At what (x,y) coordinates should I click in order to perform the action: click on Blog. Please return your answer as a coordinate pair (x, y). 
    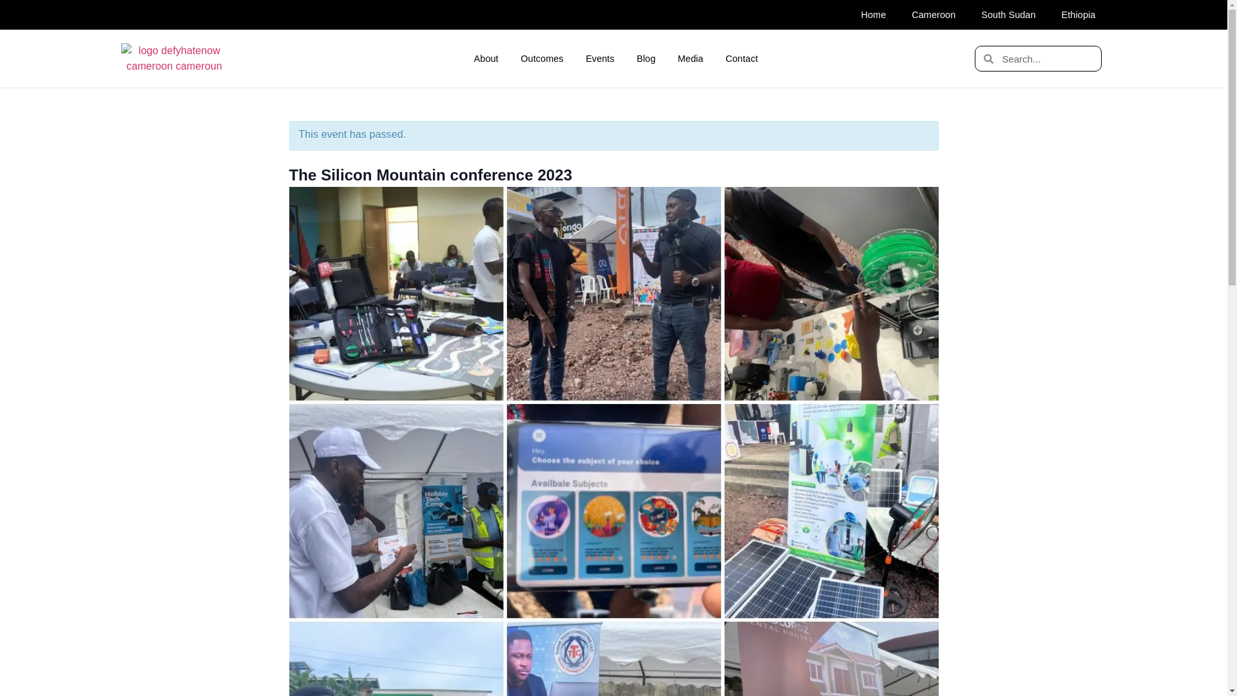
    Looking at the image, I should click on (646, 59).